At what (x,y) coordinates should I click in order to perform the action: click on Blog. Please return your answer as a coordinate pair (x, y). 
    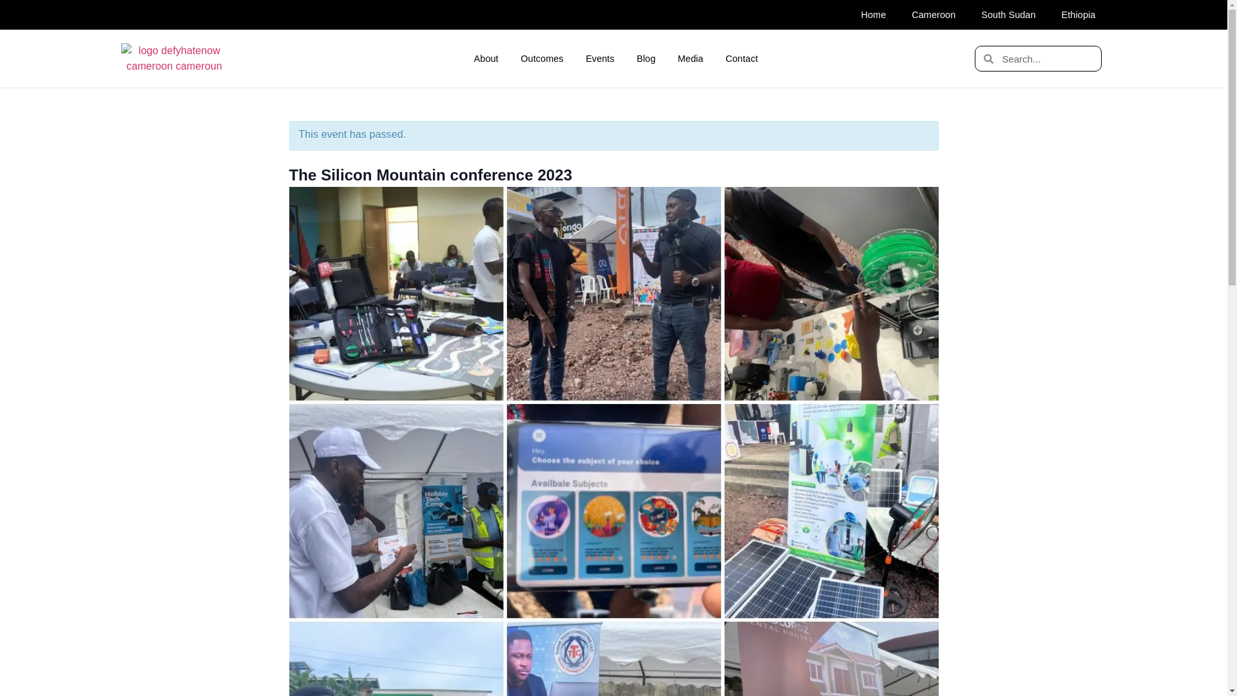
    Looking at the image, I should click on (646, 59).